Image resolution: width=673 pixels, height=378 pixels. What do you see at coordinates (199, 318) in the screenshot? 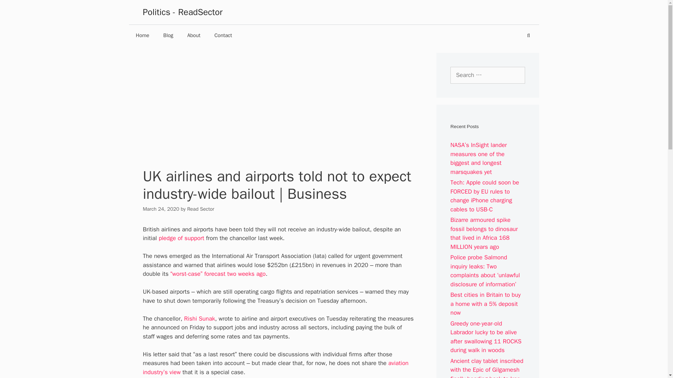
I see `Rishi Sunak` at bounding box center [199, 318].